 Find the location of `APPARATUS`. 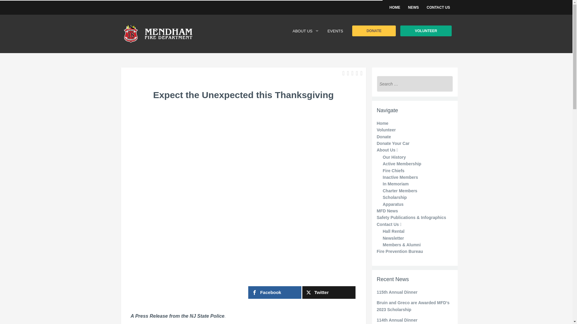

APPARATUS is located at coordinates (305, 139).